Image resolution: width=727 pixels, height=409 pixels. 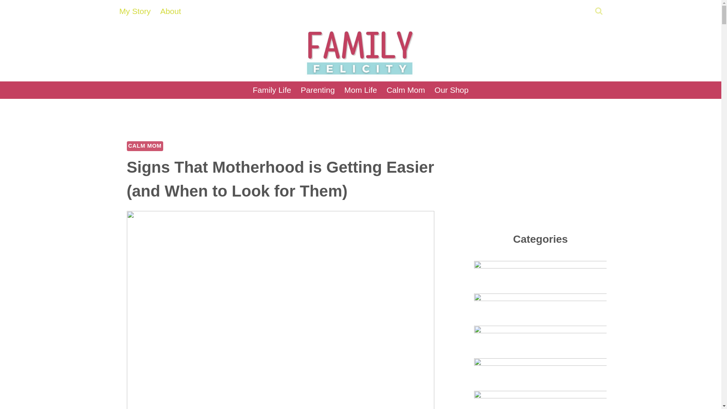 I want to click on Calm Mom, so click(x=406, y=90).